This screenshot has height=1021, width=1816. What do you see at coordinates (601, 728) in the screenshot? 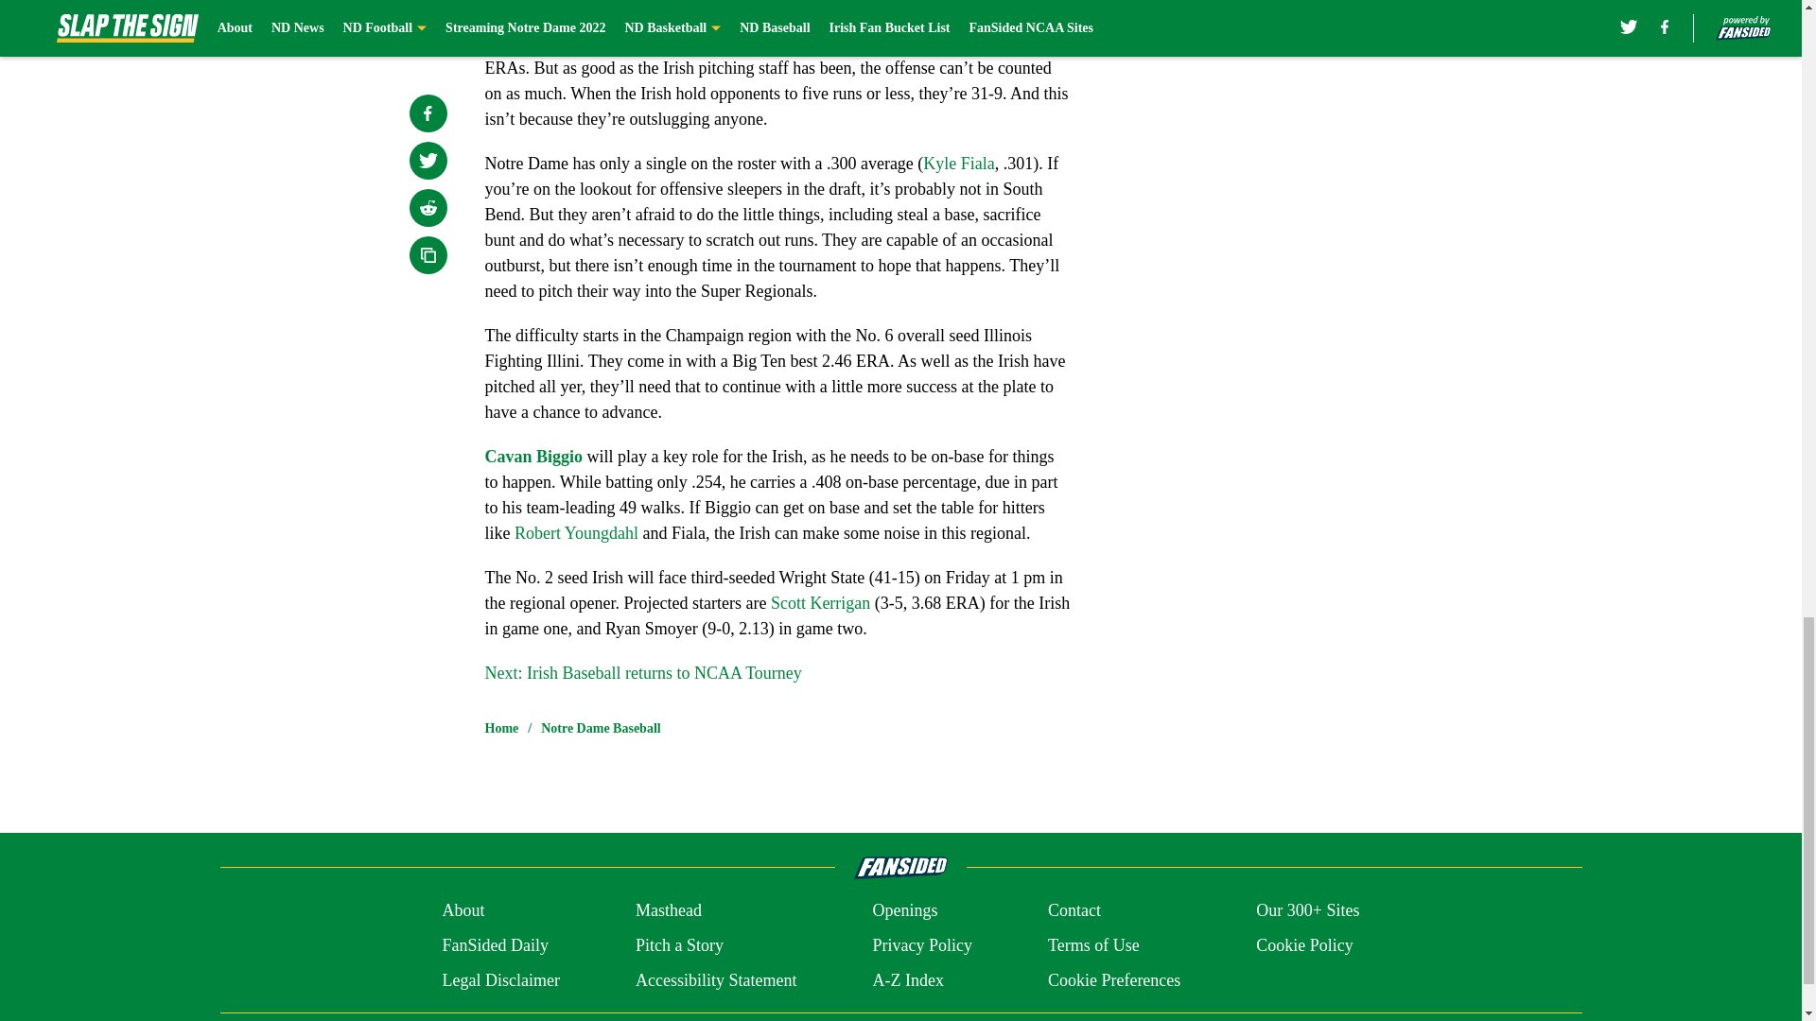
I see `Notre Dame Baseball` at bounding box center [601, 728].